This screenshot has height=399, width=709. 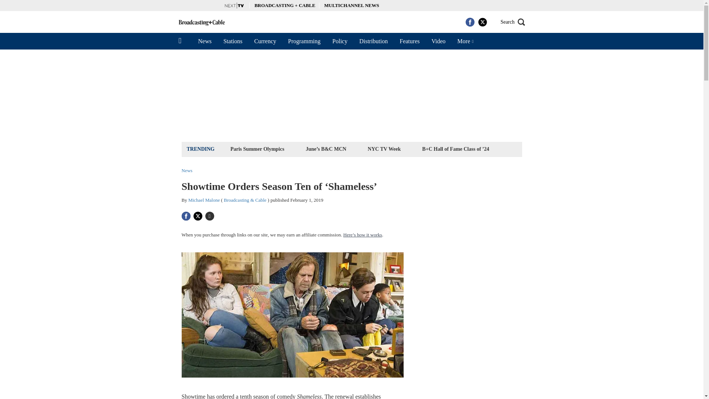 I want to click on Paris Summer Olympics, so click(x=257, y=149).